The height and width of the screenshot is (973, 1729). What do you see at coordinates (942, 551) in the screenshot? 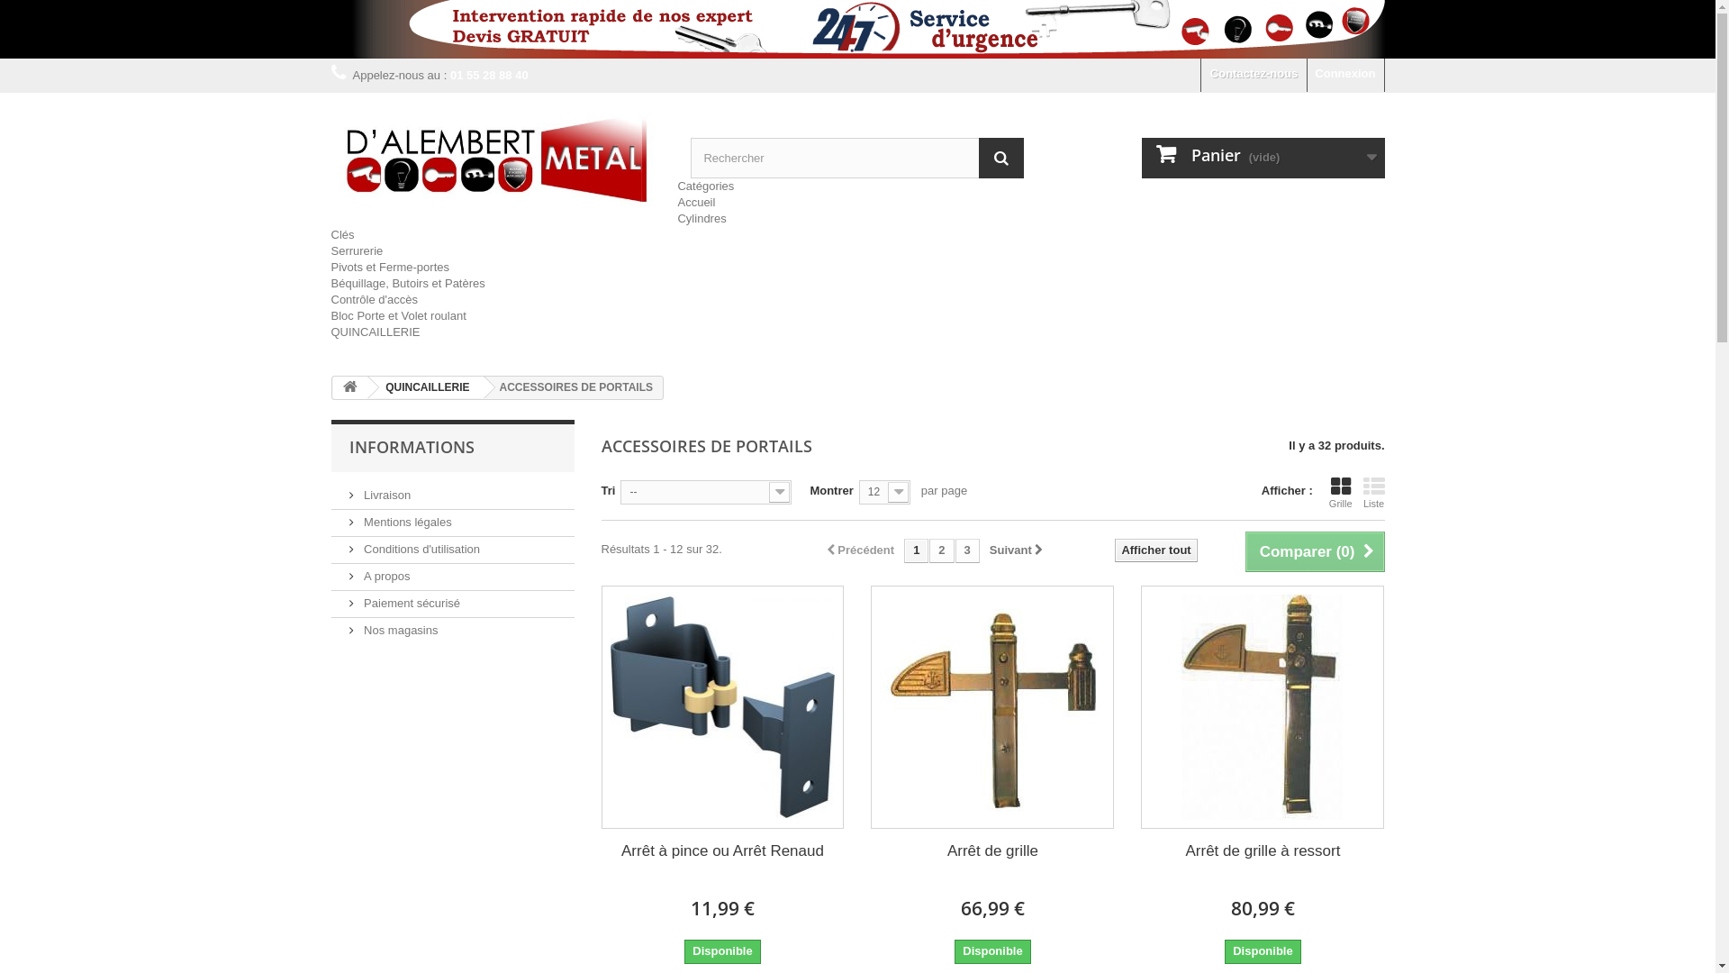
I see `2` at bounding box center [942, 551].